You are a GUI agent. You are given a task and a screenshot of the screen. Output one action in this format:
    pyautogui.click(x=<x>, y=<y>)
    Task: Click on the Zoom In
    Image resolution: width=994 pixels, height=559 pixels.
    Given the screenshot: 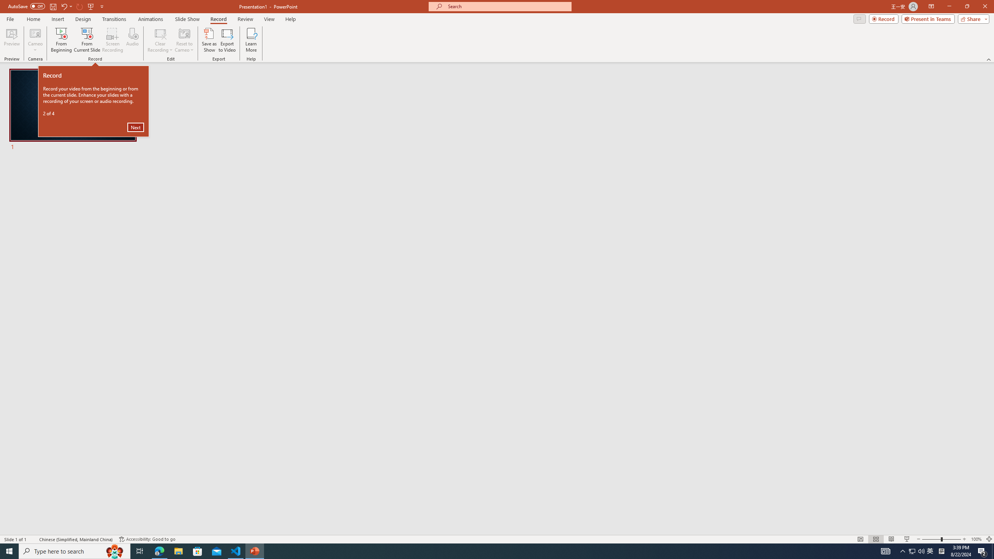 What is the action you would take?
    pyautogui.click(x=964, y=539)
    